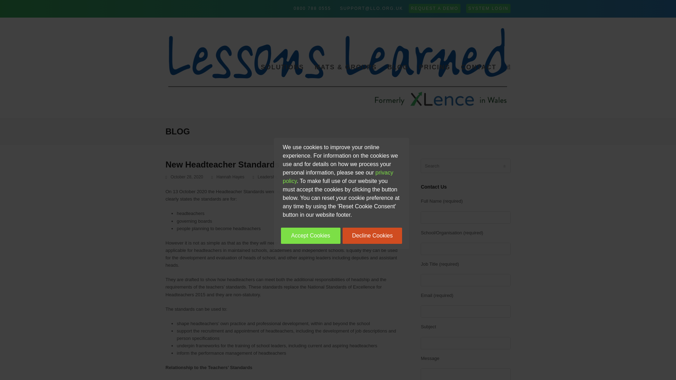 The height and width of the screenshot is (380, 676). What do you see at coordinates (285, 177) in the screenshot?
I see `Leadership and Management` at bounding box center [285, 177].